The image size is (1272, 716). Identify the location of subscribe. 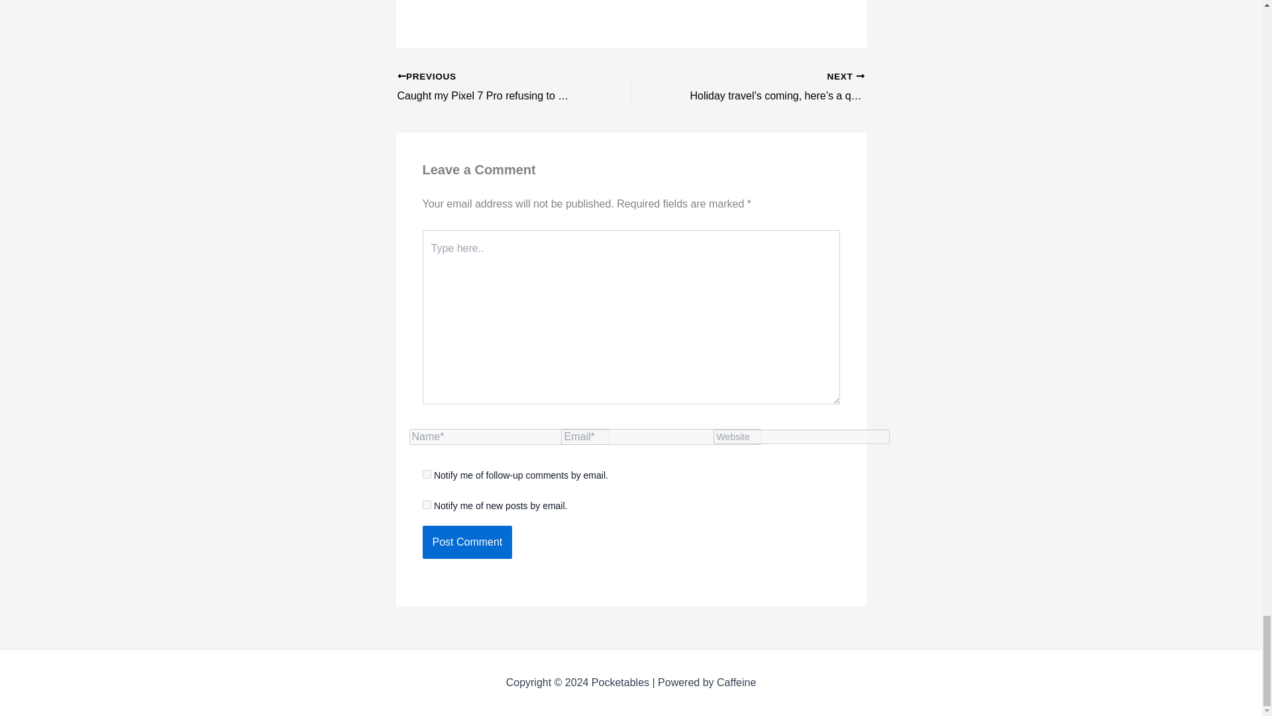
(427, 504).